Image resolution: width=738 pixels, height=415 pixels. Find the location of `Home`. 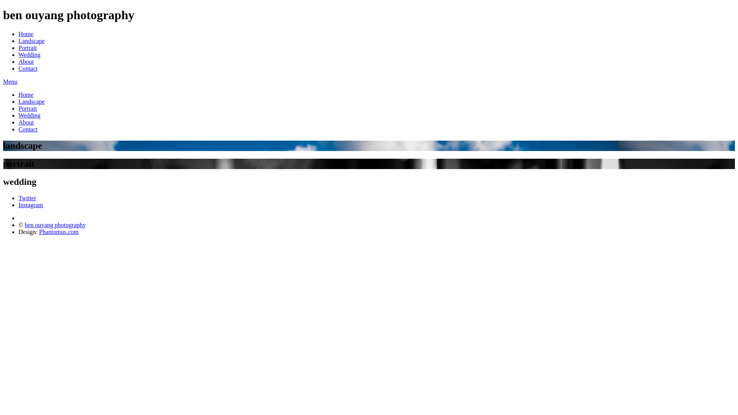

Home is located at coordinates (26, 95).